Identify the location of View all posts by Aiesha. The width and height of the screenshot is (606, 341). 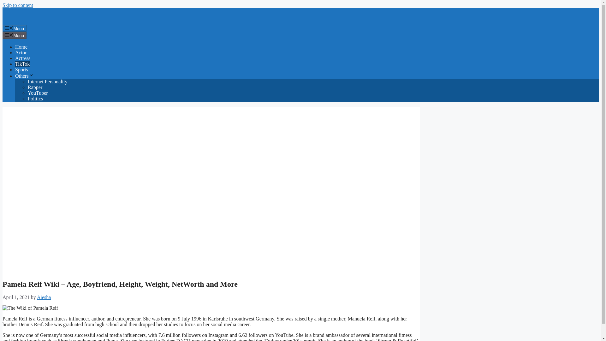
(44, 297).